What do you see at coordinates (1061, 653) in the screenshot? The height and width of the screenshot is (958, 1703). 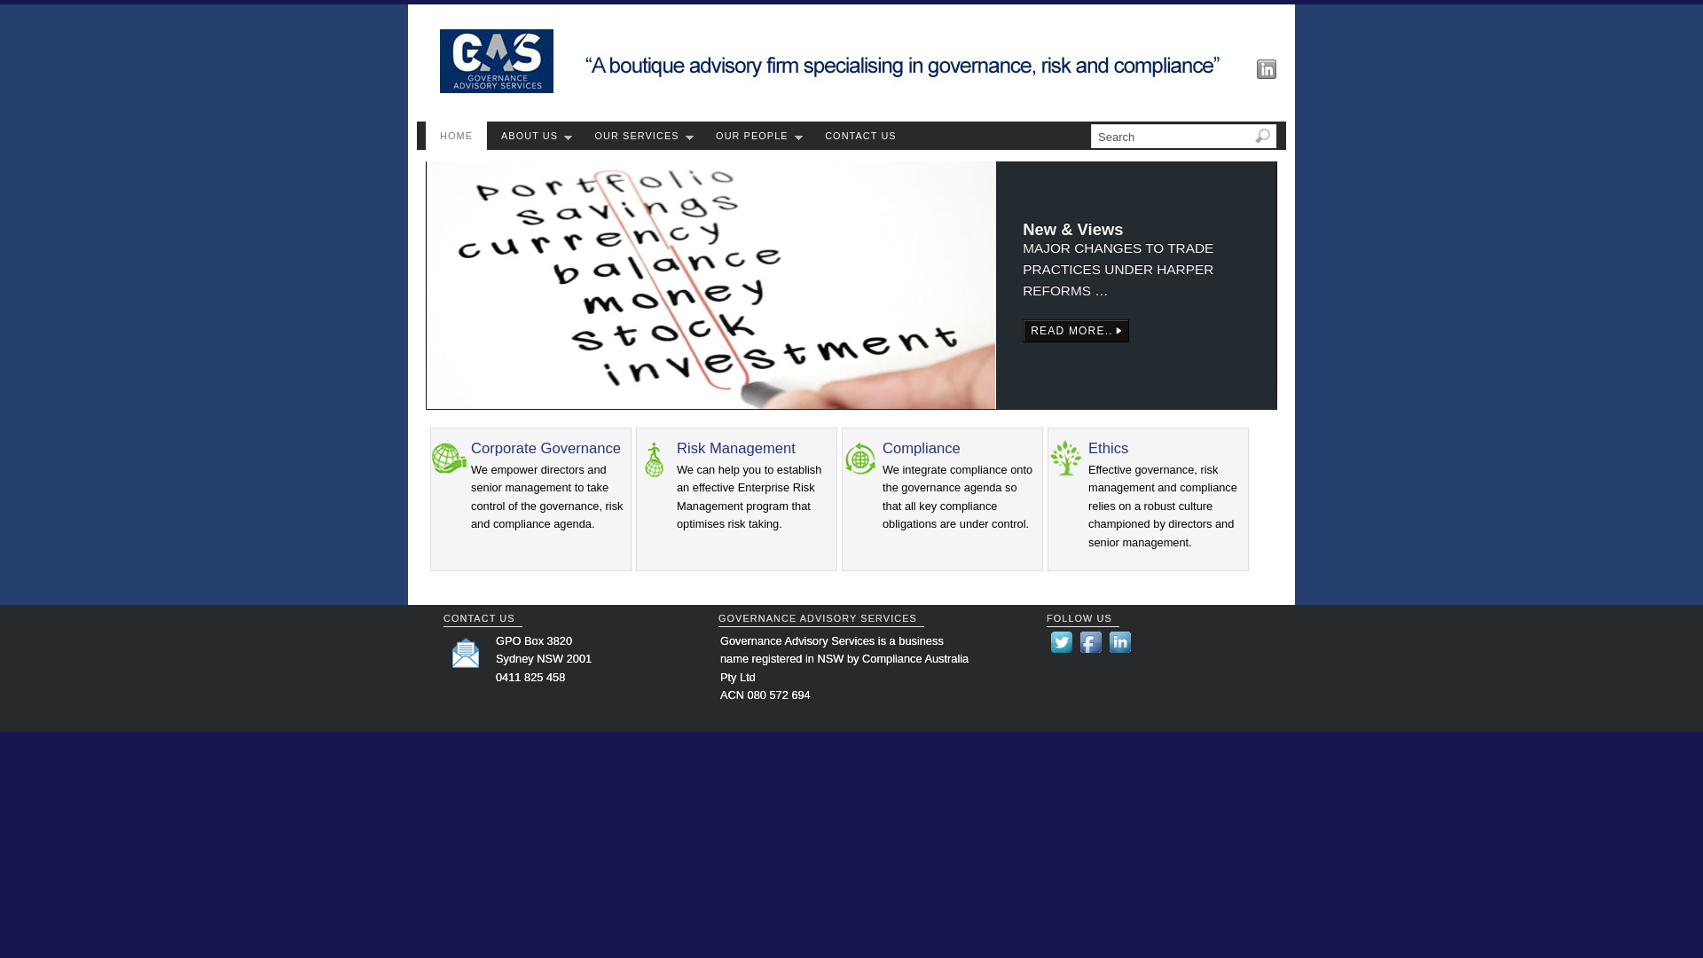 I see `Visit Us On Twitter` at bounding box center [1061, 653].